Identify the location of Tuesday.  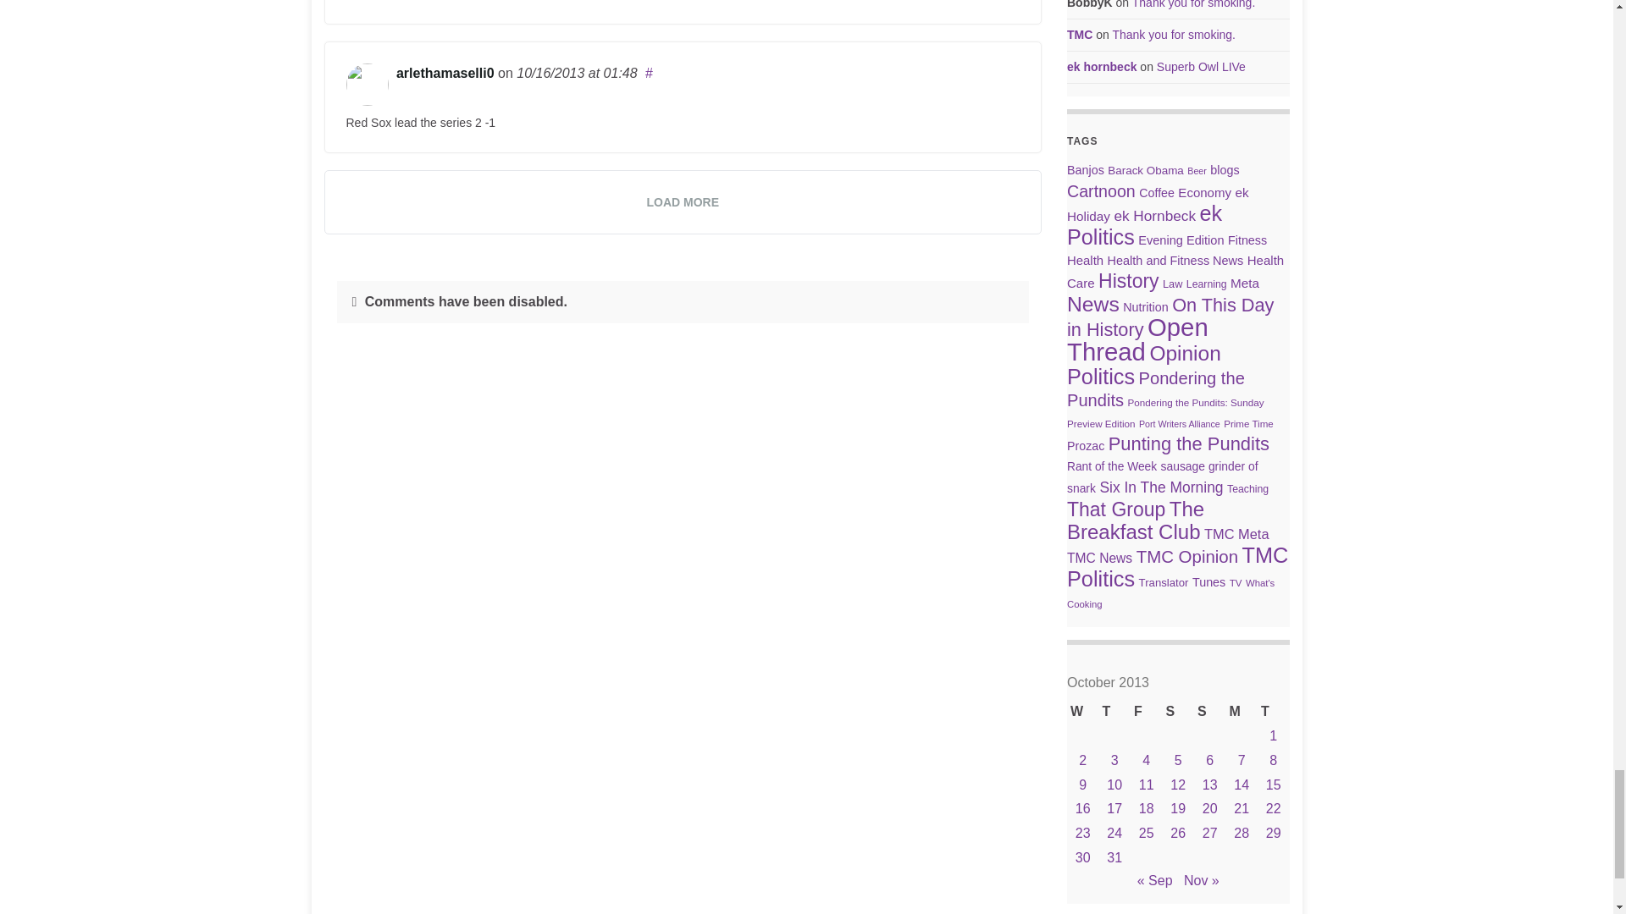
(1273, 713).